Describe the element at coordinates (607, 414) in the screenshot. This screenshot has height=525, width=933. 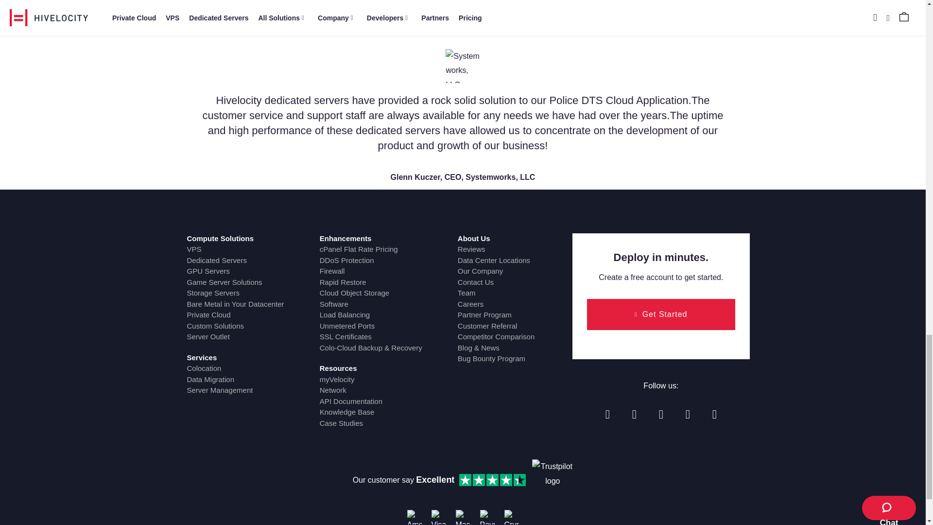
I see `Hivelocity on Facebook` at that location.